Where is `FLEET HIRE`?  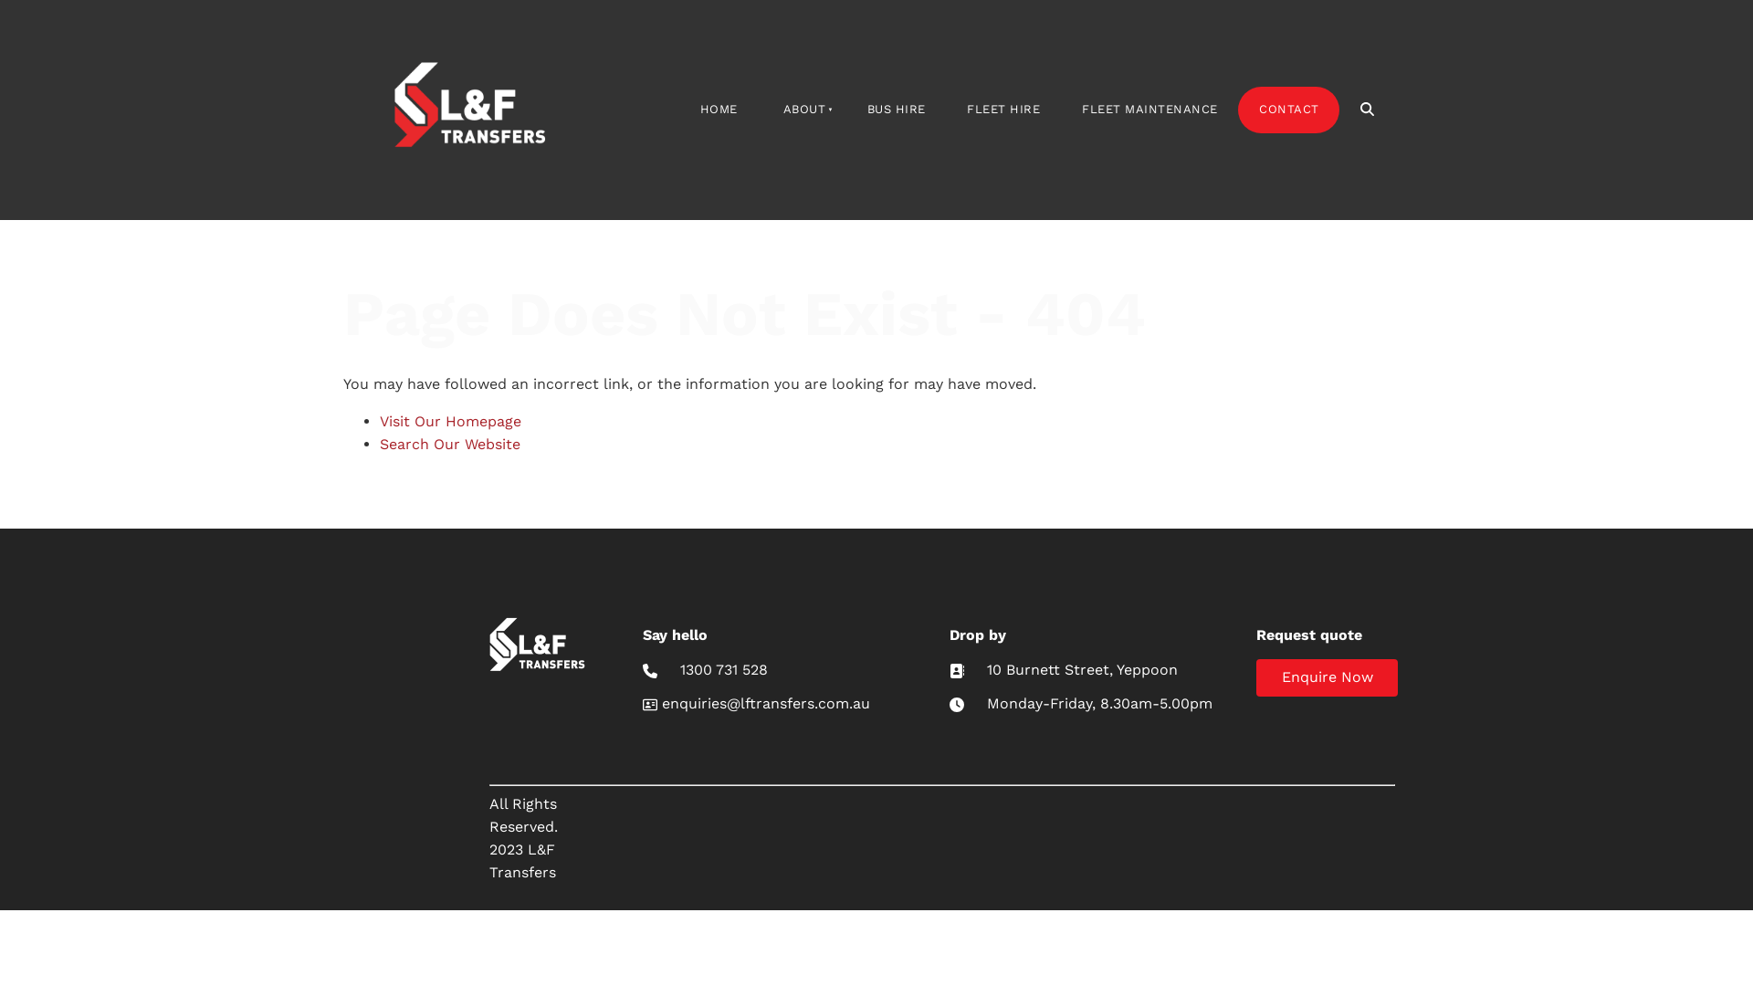 FLEET HIRE is located at coordinates (1004, 110).